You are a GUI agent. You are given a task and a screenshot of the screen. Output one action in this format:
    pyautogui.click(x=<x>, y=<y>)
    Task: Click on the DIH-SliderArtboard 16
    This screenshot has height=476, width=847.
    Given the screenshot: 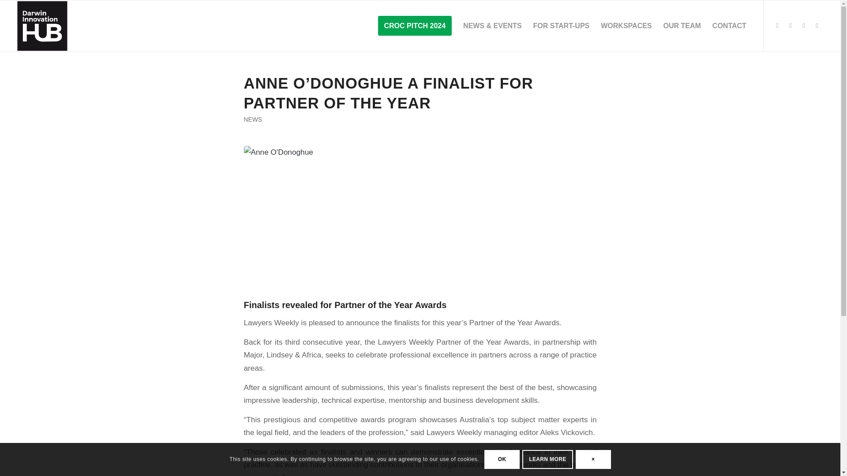 What is the action you would take?
    pyautogui.click(x=42, y=26)
    